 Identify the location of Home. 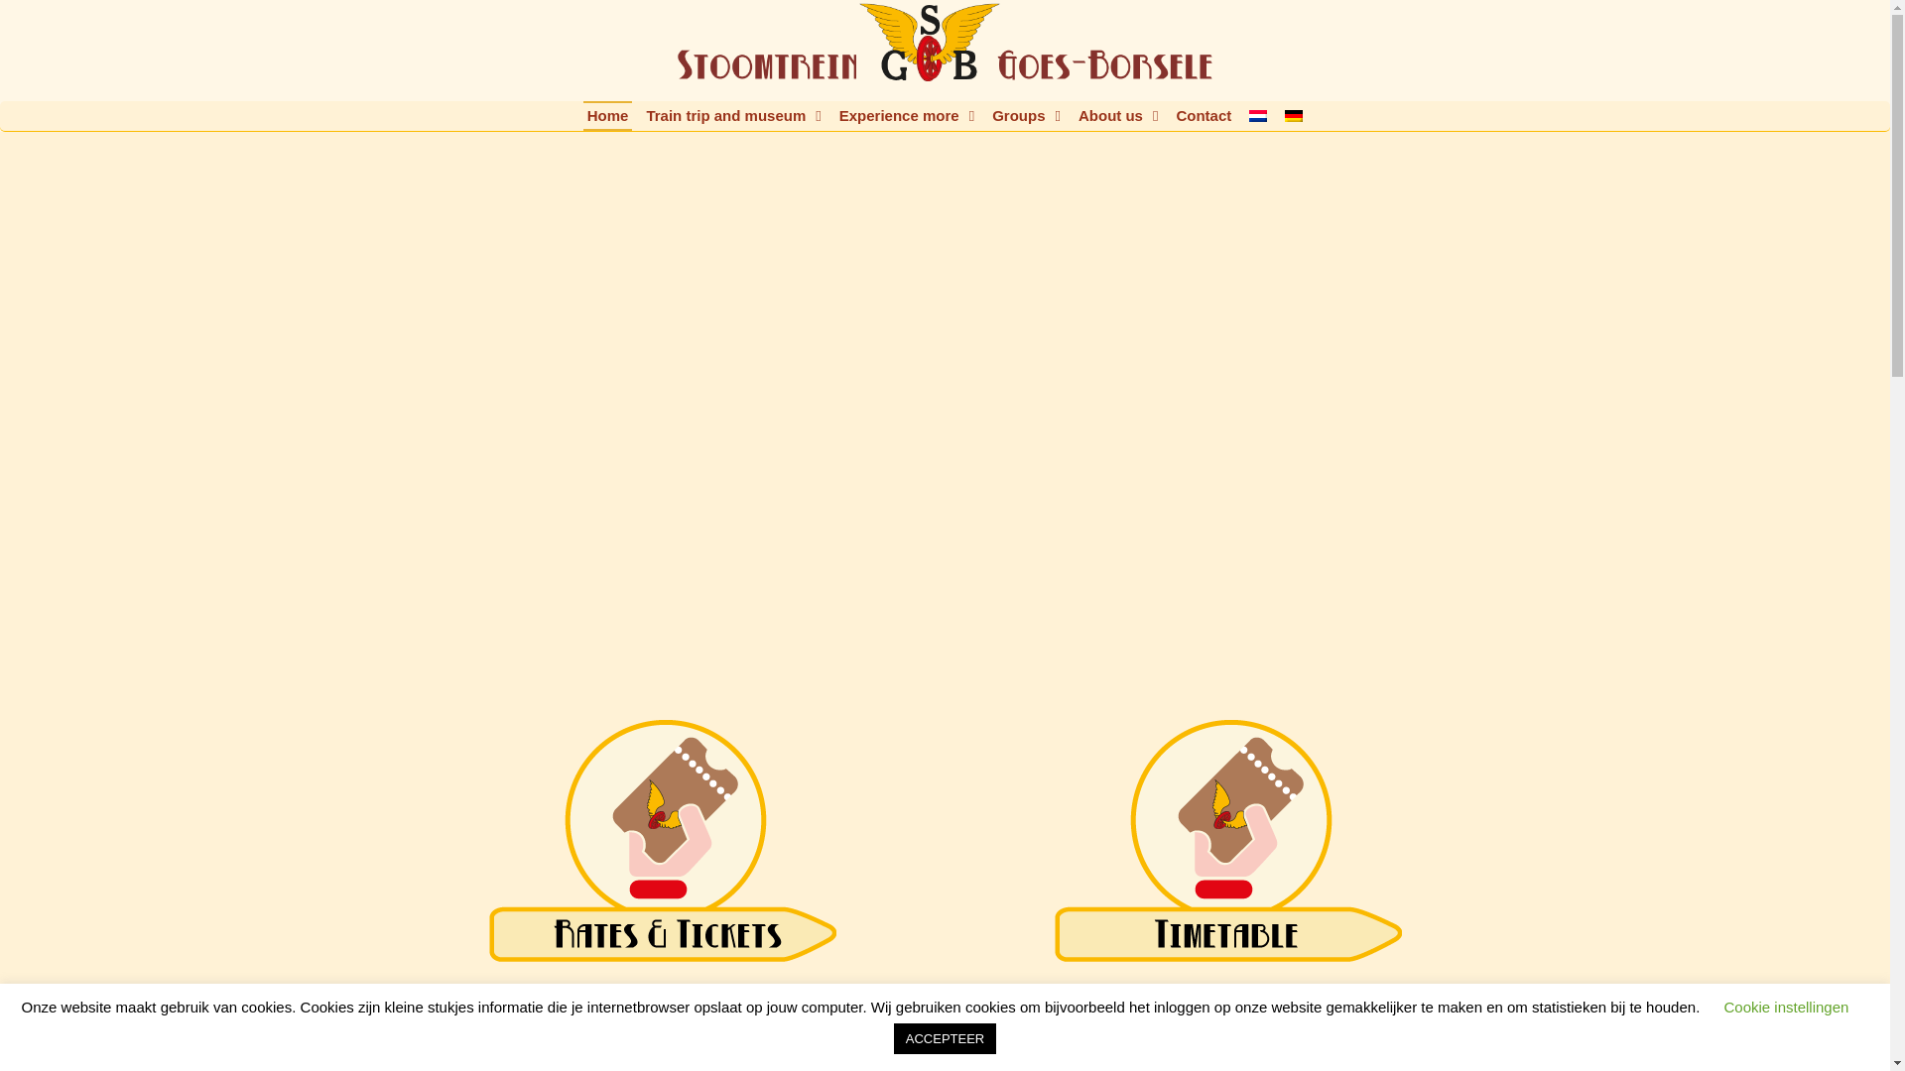
(607, 115).